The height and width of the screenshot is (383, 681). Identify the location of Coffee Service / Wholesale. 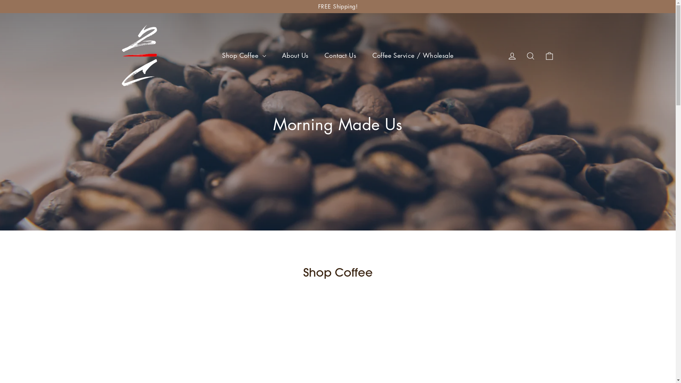
(413, 55).